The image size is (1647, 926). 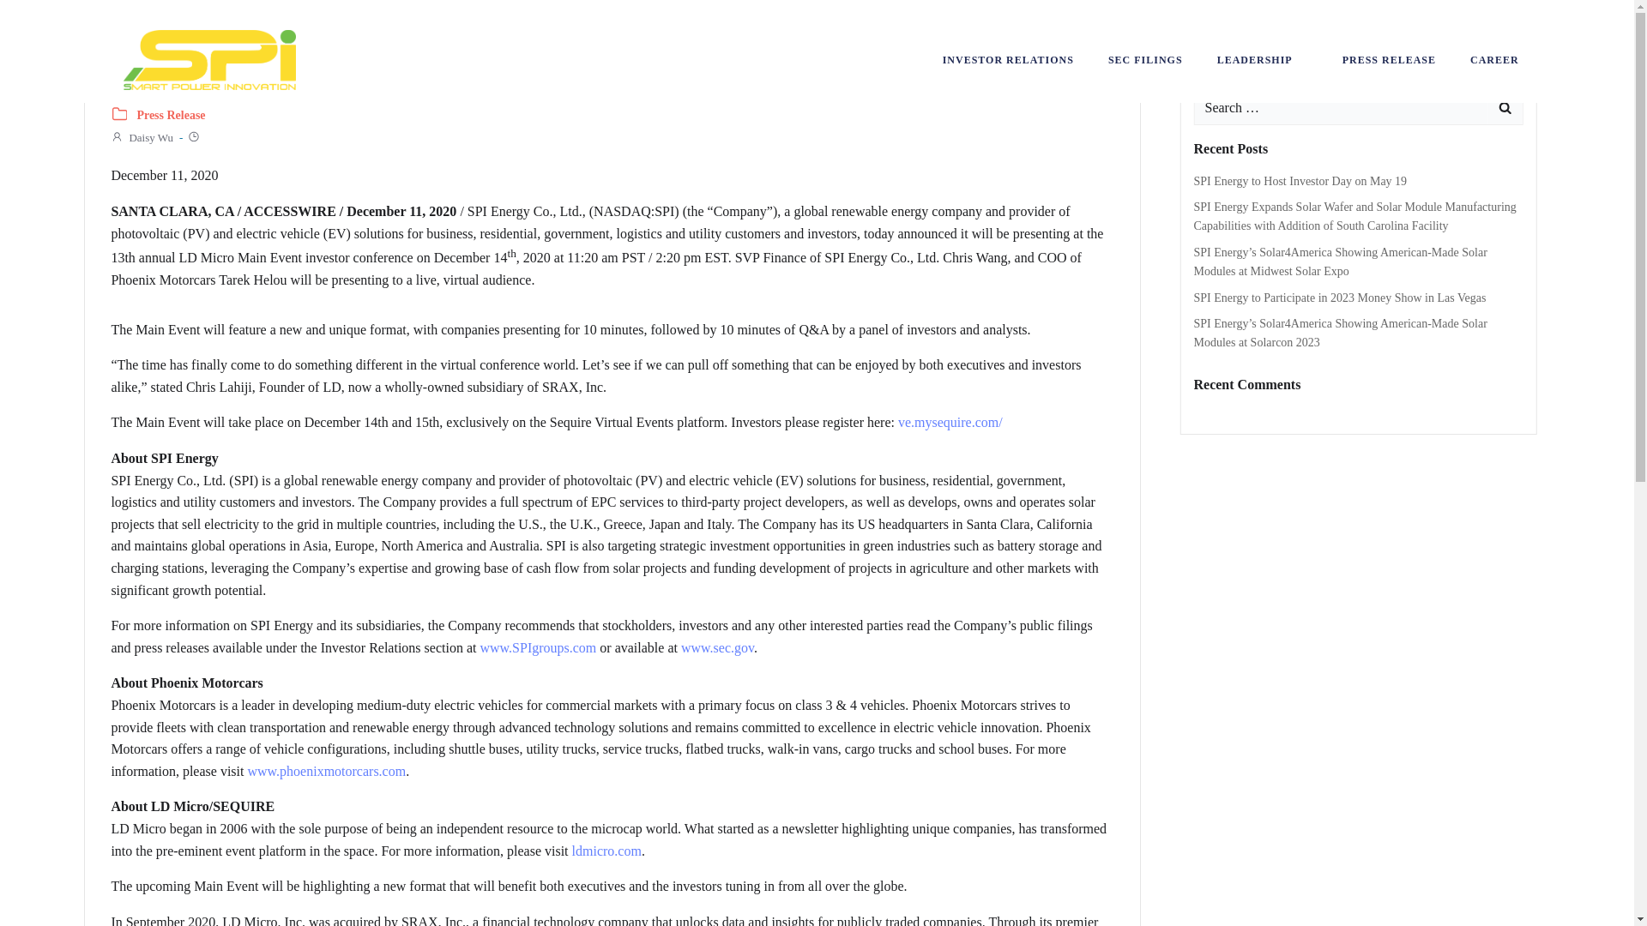 What do you see at coordinates (326, 772) in the screenshot?
I see `www.phoenixmotorcars.com` at bounding box center [326, 772].